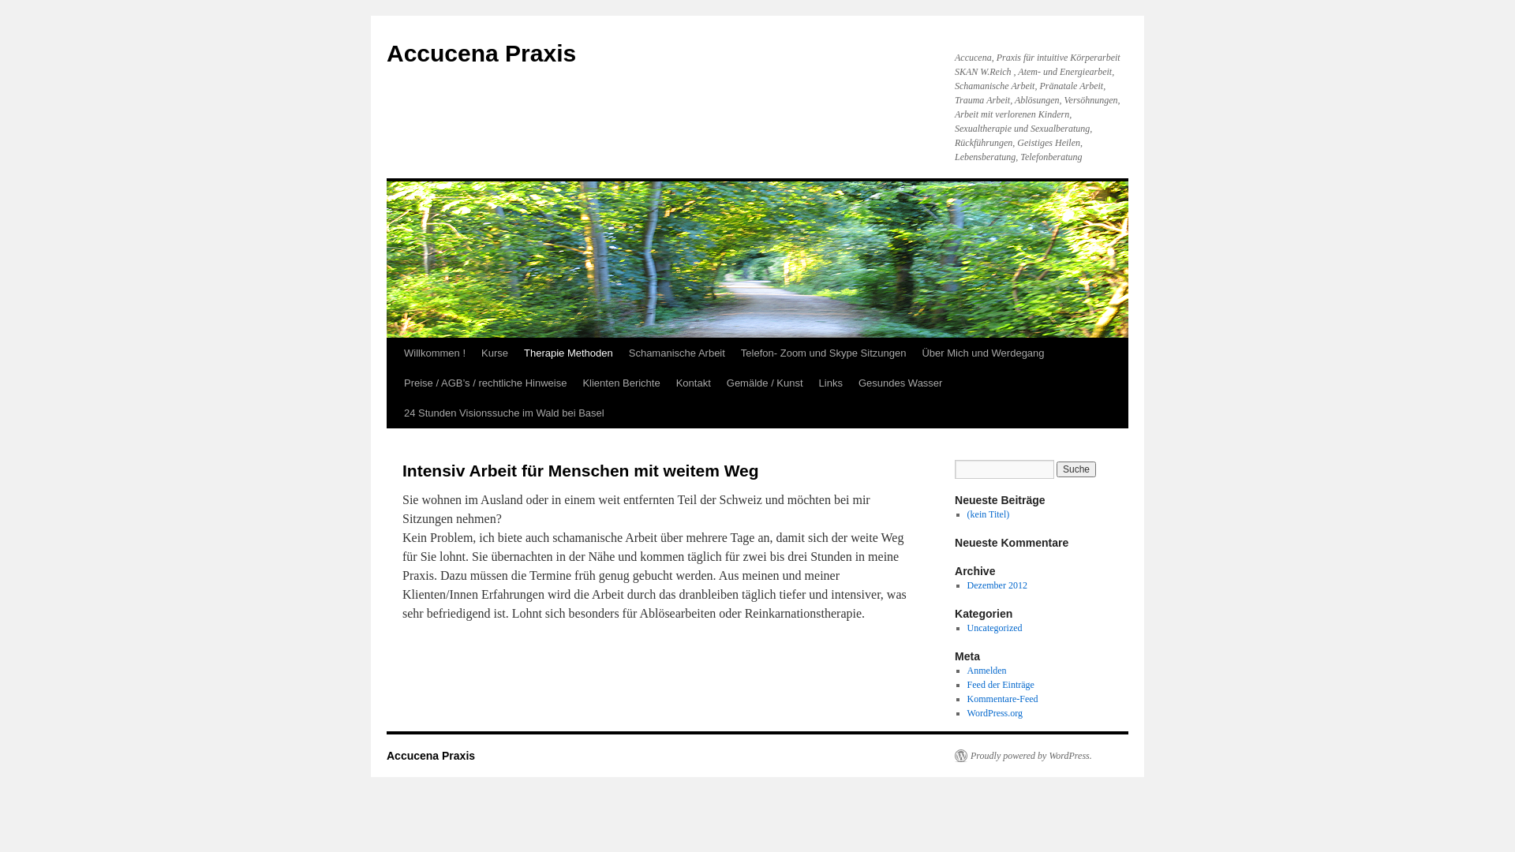 The image size is (1515, 852). Describe the element at coordinates (987, 671) in the screenshot. I see `Anmelden` at that location.